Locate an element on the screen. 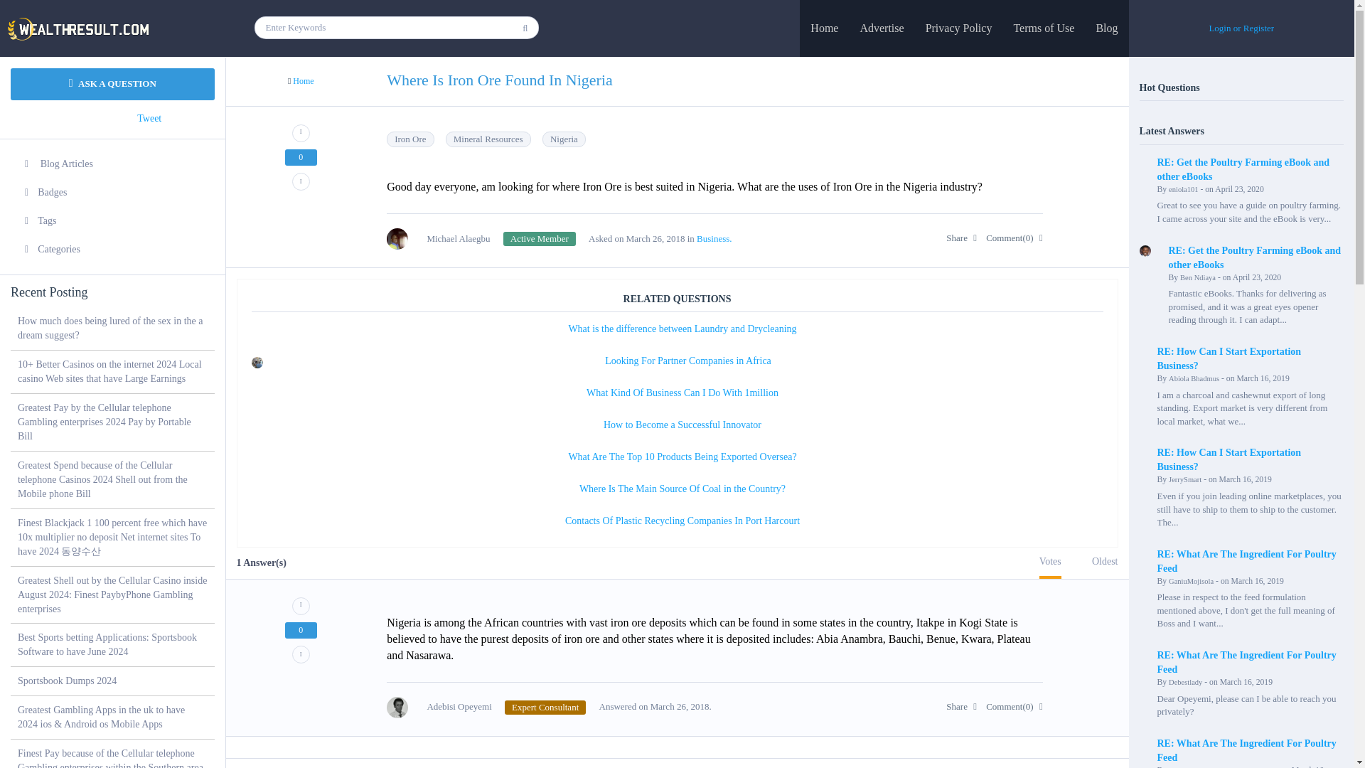 This screenshot has height=768, width=1365. 3937 is located at coordinates (545, 707).